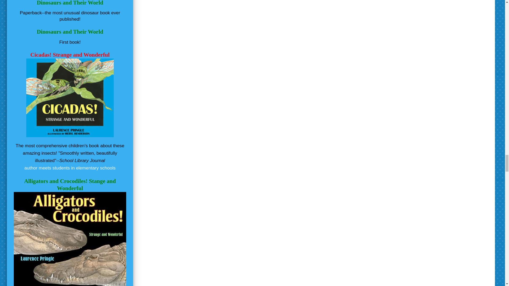  Describe the element at coordinates (70, 3) in the screenshot. I see `Dinosaurs and Their World` at that location.